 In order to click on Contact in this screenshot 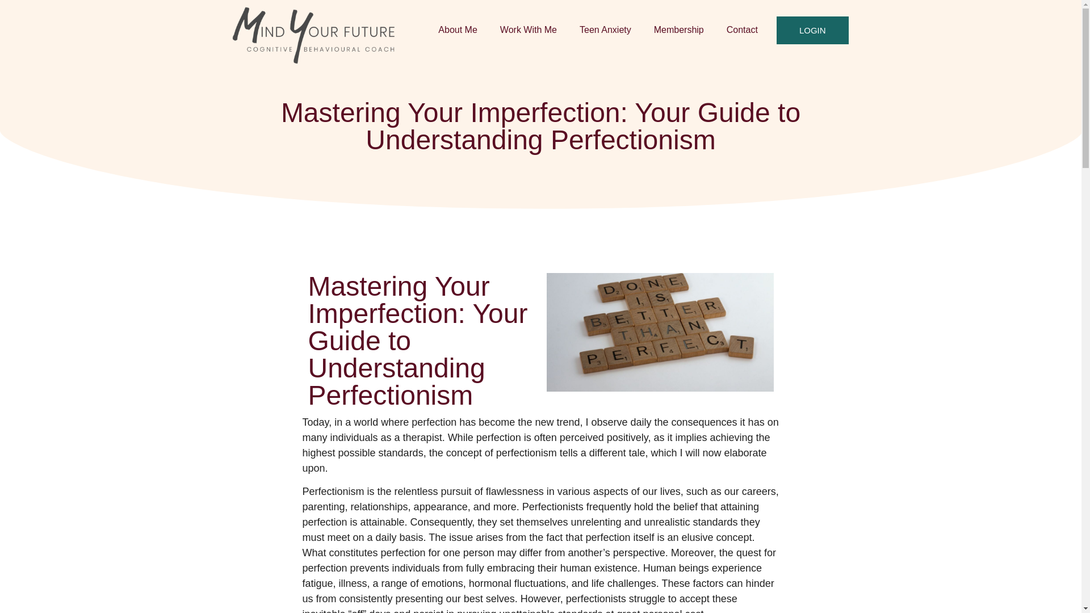, I will do `click(742, 30)`.